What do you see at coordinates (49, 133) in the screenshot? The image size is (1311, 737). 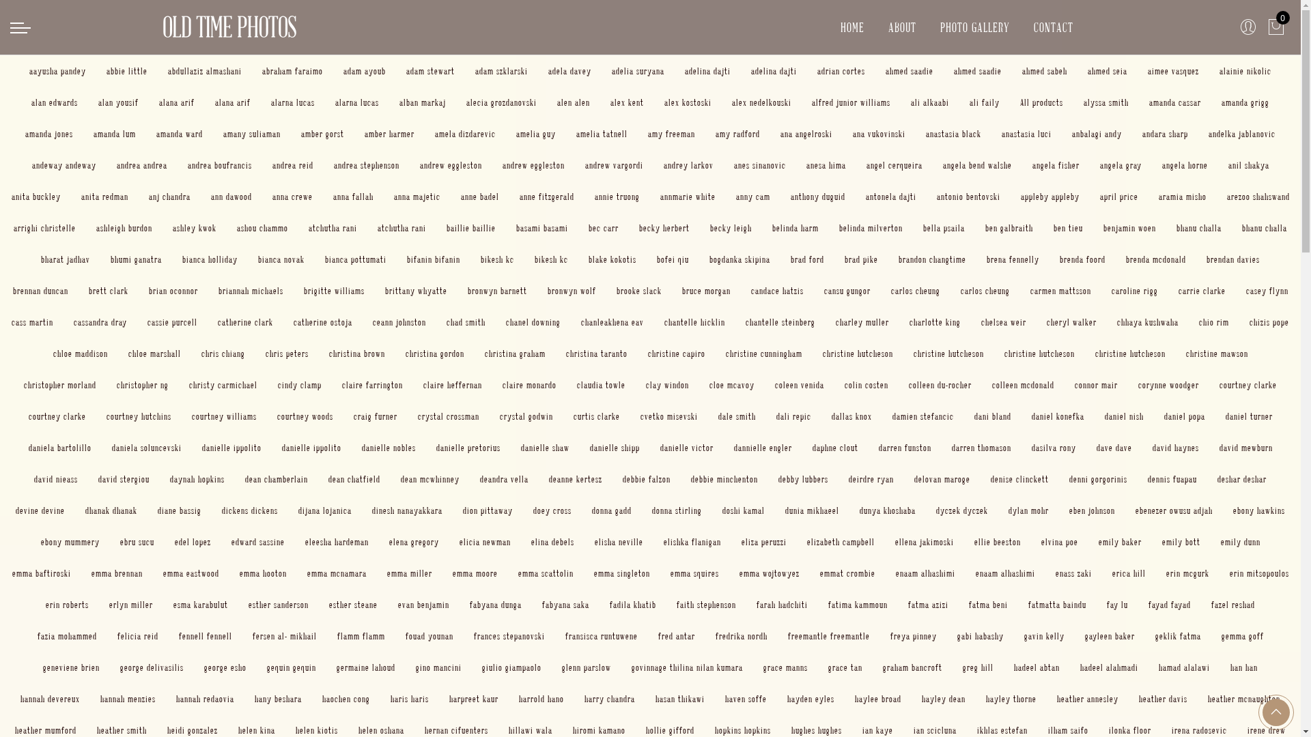 I see `amanda jones` at bounding box center [49, 133].